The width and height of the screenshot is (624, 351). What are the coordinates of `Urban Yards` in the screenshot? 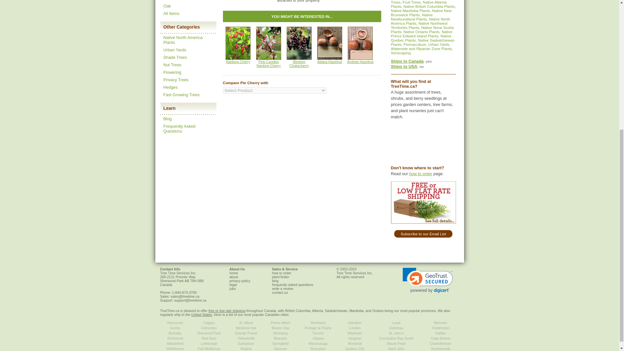 It's located at (174, 49).